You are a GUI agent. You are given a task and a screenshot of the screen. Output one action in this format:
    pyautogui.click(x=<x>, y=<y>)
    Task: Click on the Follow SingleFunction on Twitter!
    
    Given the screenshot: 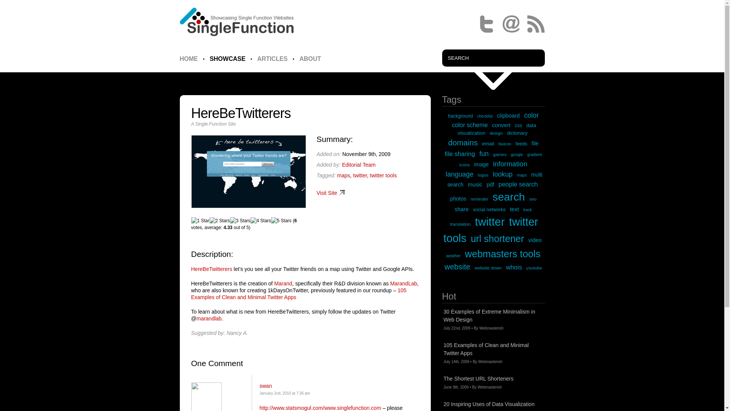 What is the action you would take?
    pyautogui.click(x=486, y=24)
    